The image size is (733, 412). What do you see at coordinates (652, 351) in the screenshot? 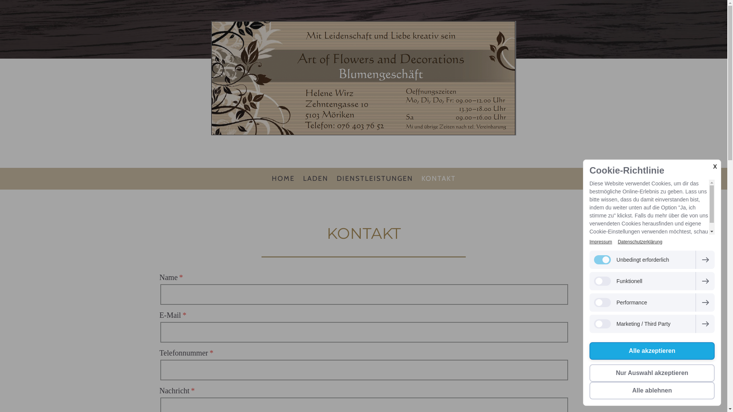
I see `Alle akzeptieren` at bounding box center [652, 351].